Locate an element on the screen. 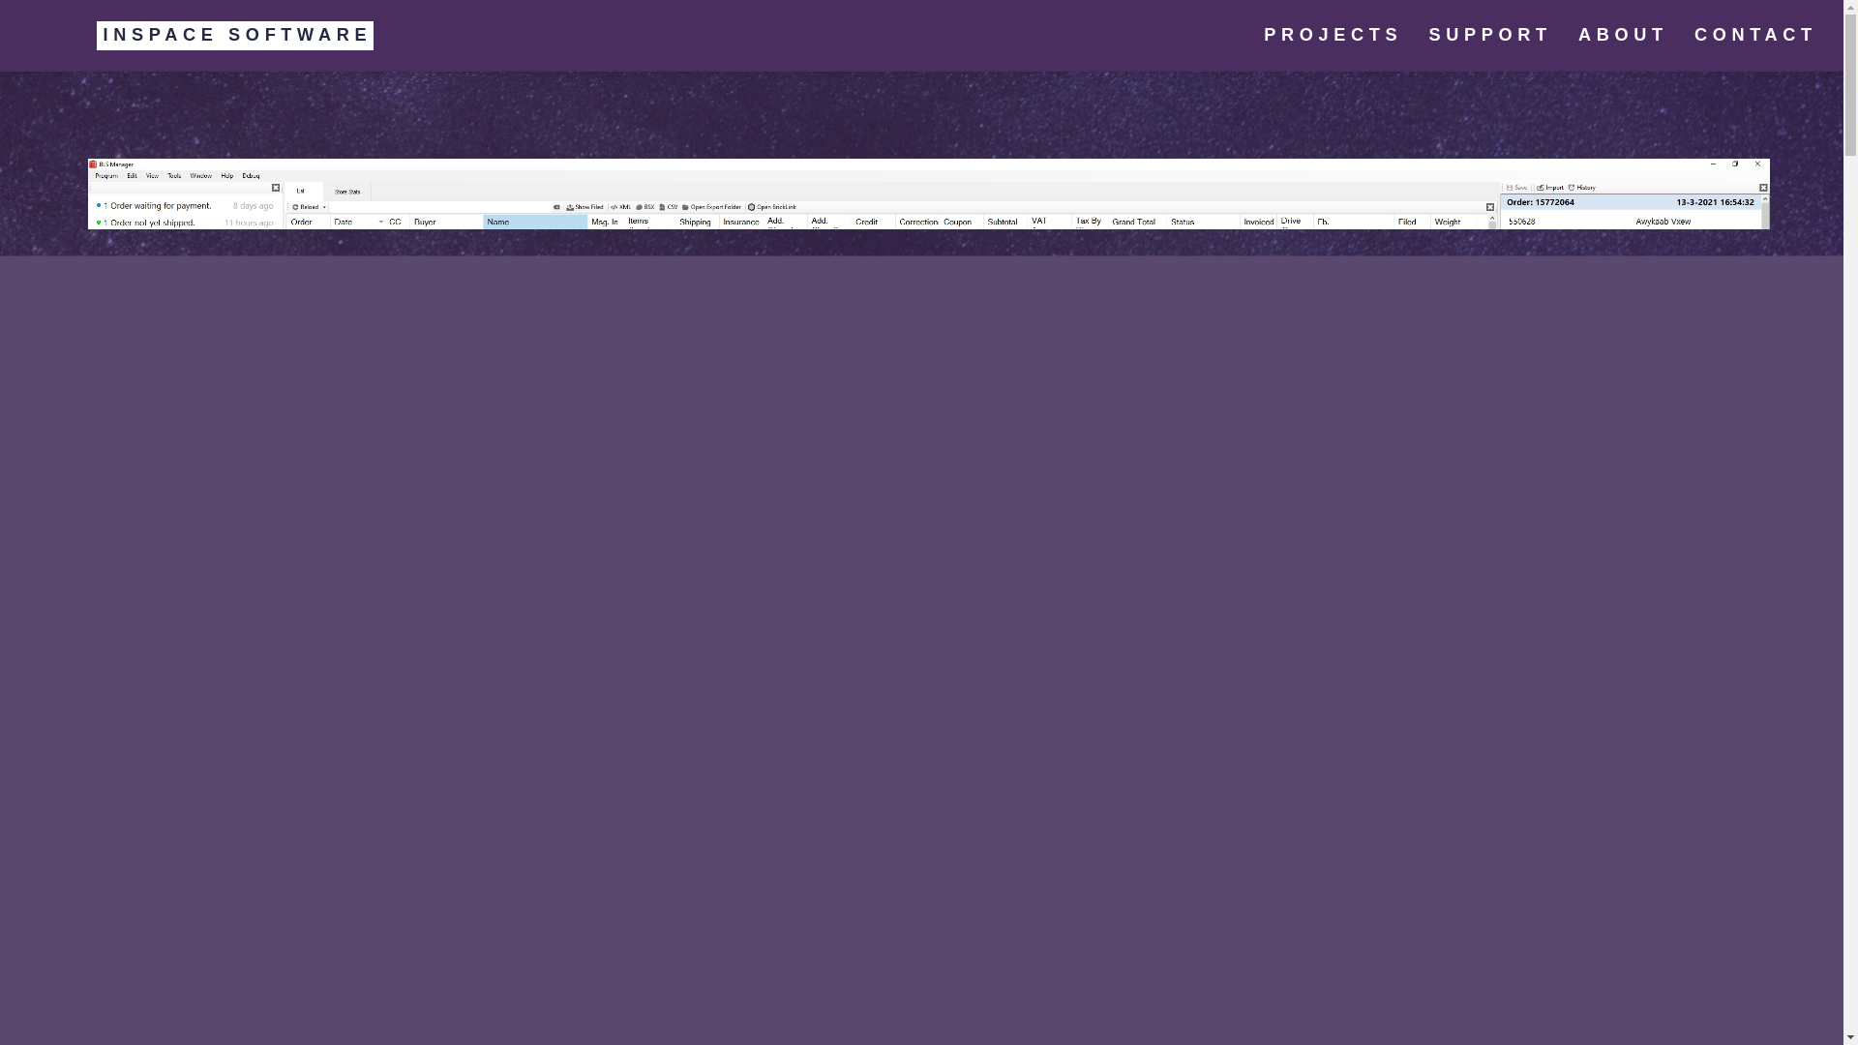  SUPPORT is located at coordinates (1490, 36).